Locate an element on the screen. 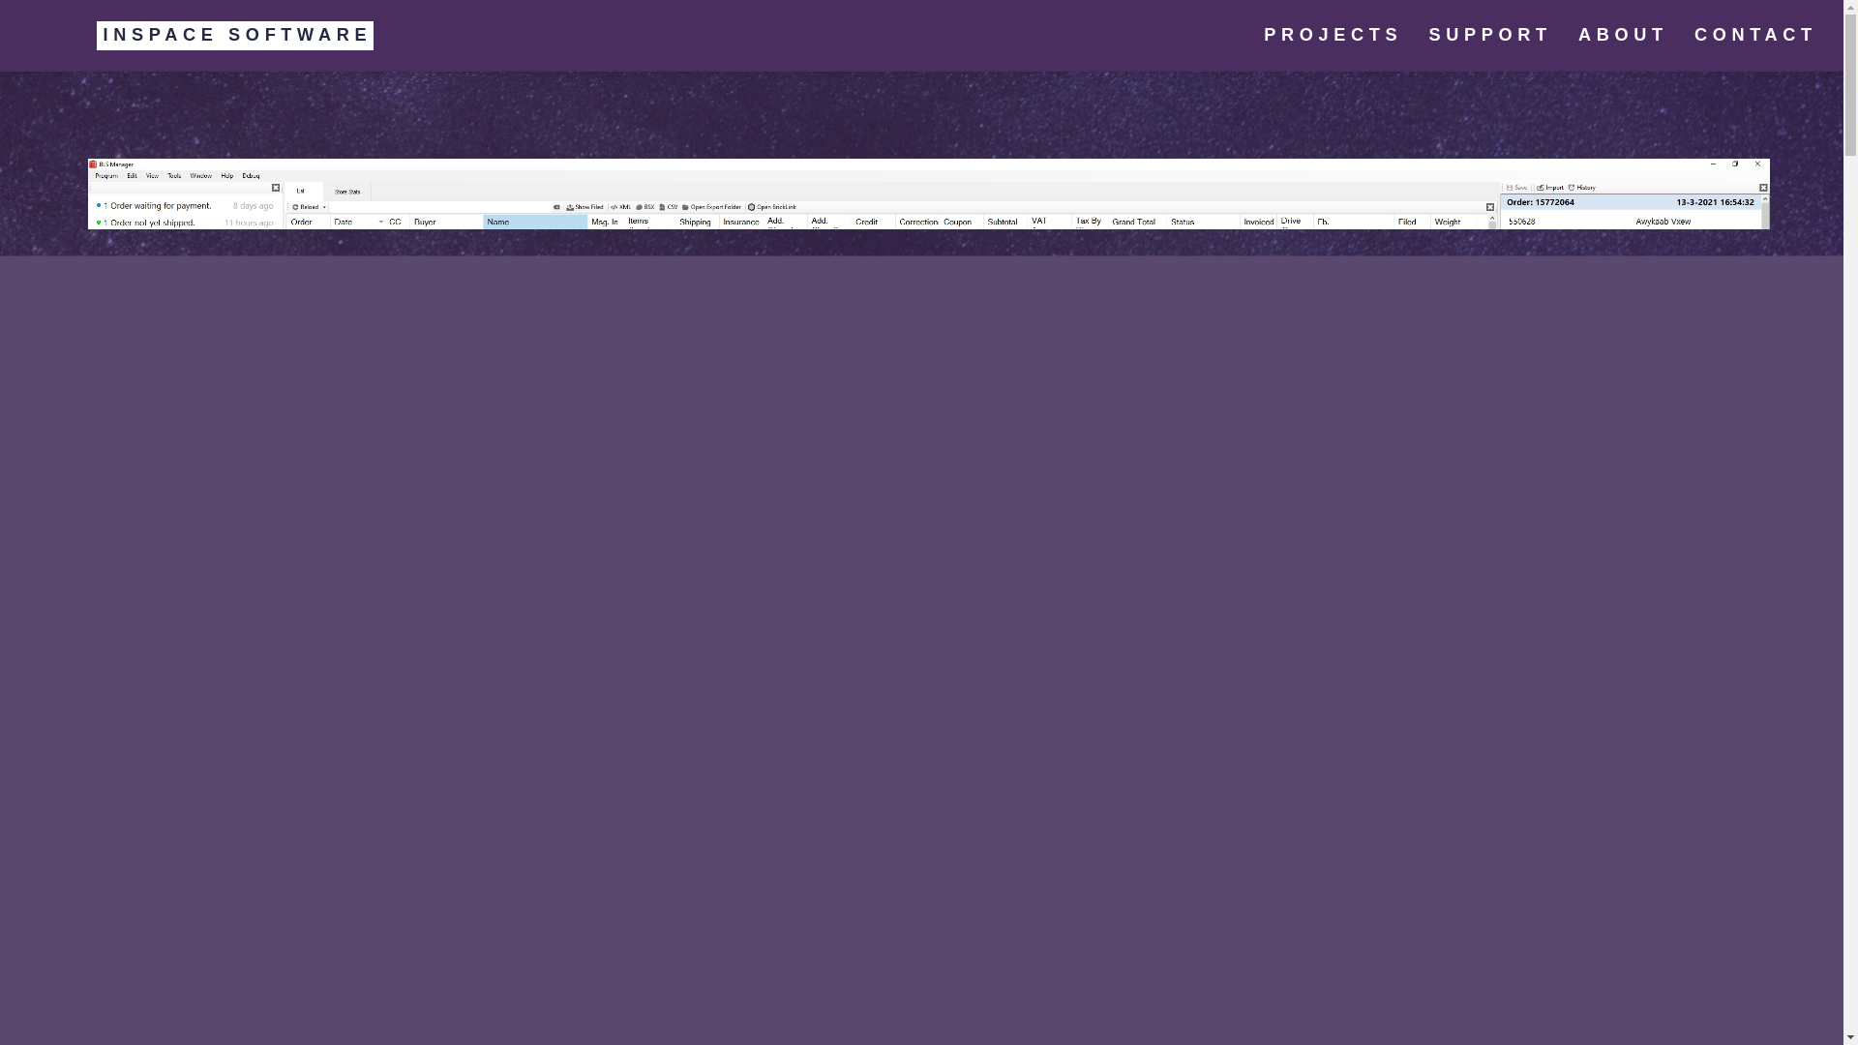  SUPPORT is located at coordinates (1490, 36).